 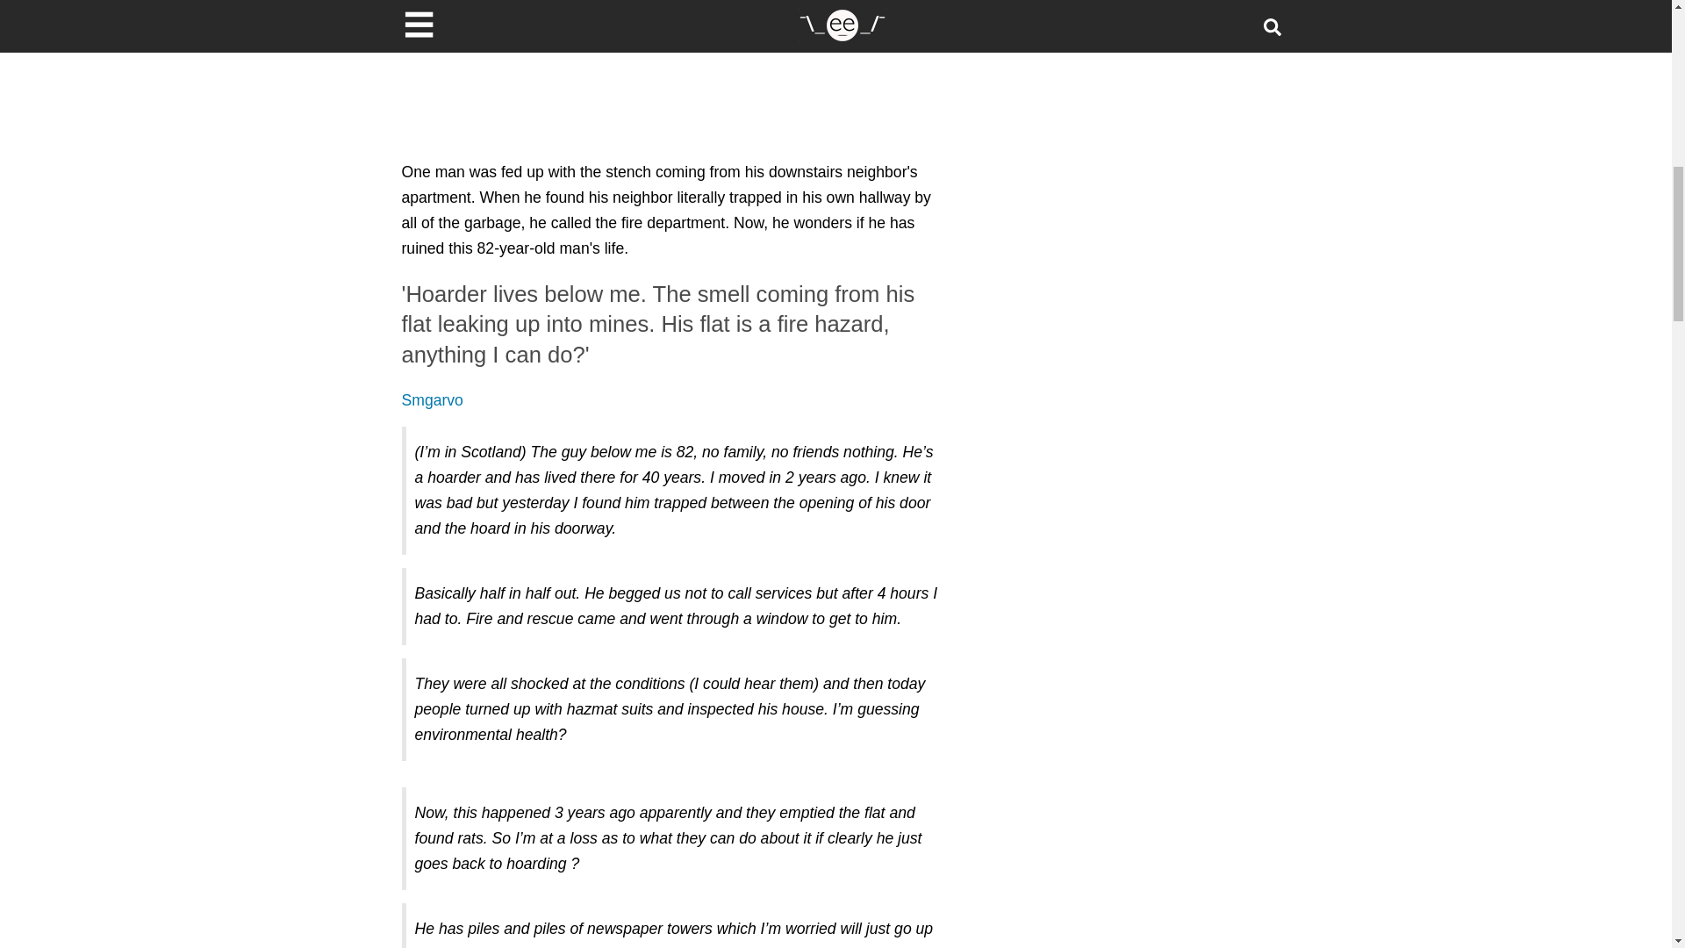 I want to click on Smgarvo, so click(x=433, y=400).